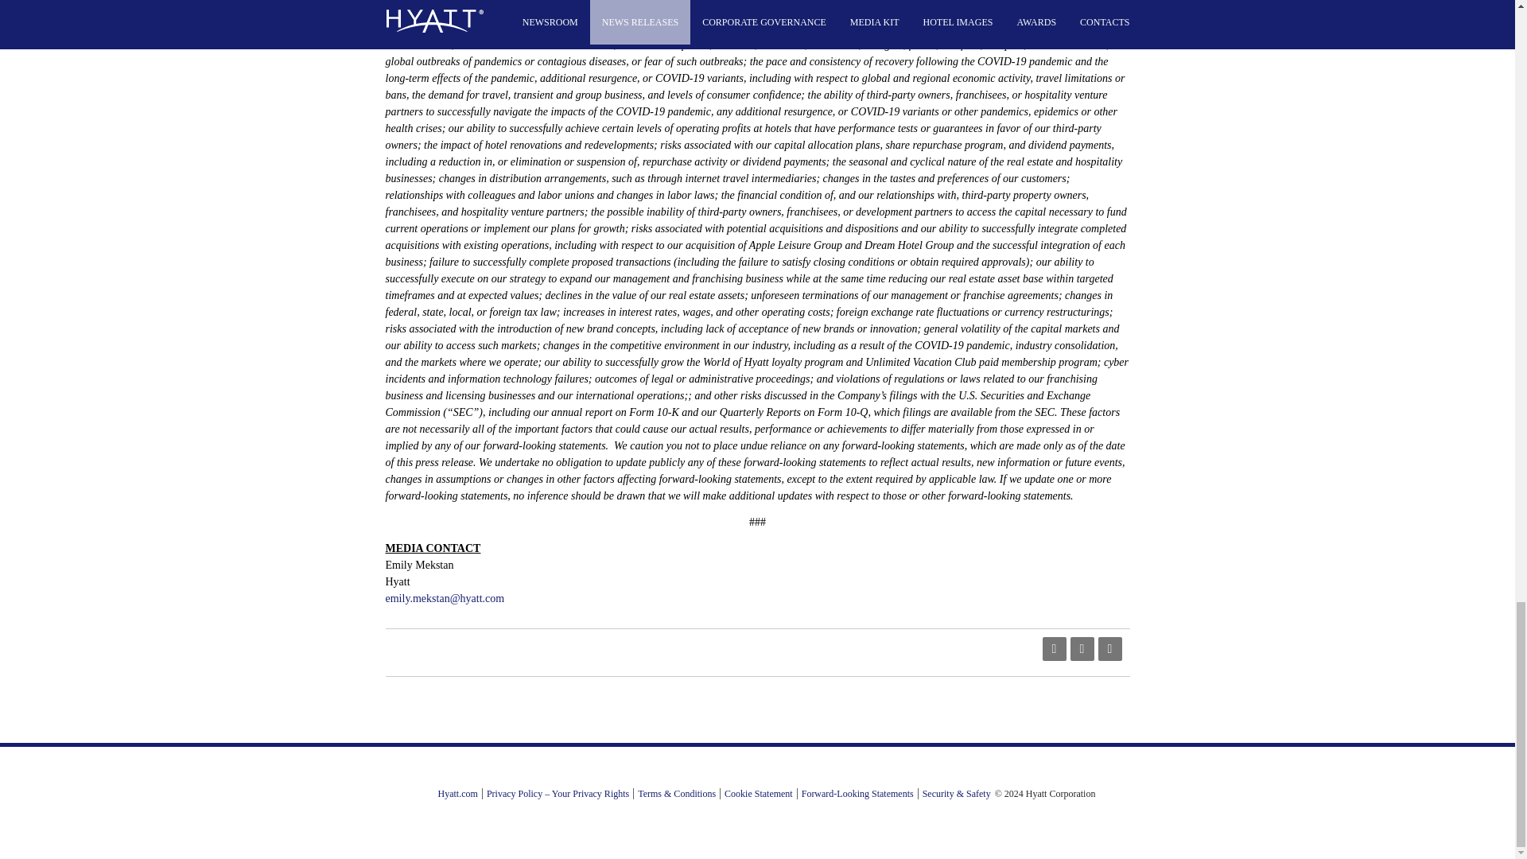 The width and height of the screenshot is (1527, 859). Describe the element at coordinates (1109, 649) in the screenshot. I see `print` at that location.